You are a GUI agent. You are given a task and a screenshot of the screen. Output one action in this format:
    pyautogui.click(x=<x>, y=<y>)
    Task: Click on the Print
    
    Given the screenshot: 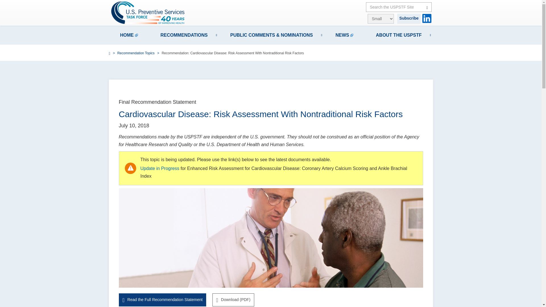 What is the action you would take?
    pyautogui.click(x=429, y=72)
    